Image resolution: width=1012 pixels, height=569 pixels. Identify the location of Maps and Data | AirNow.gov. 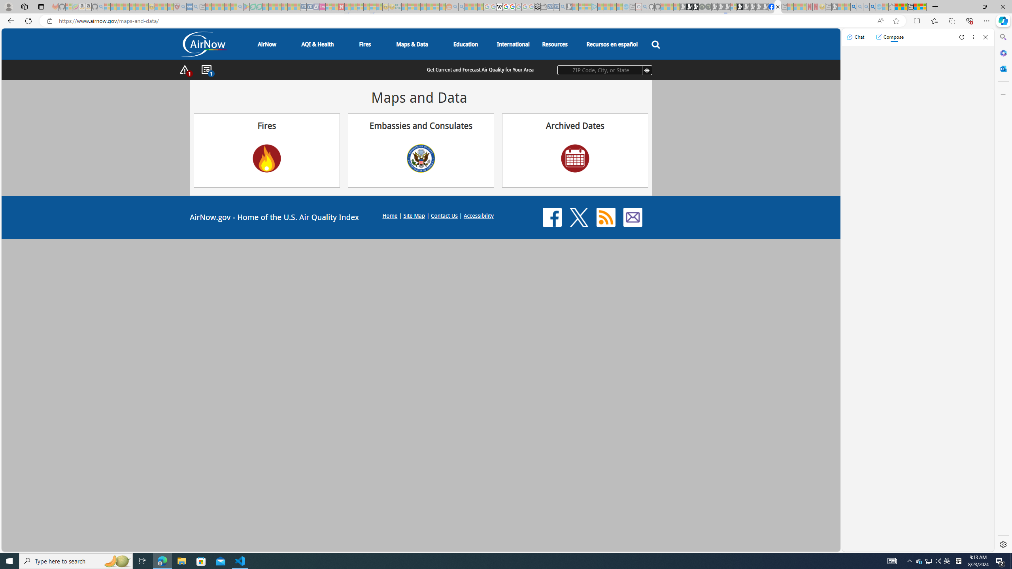
(778, 7).